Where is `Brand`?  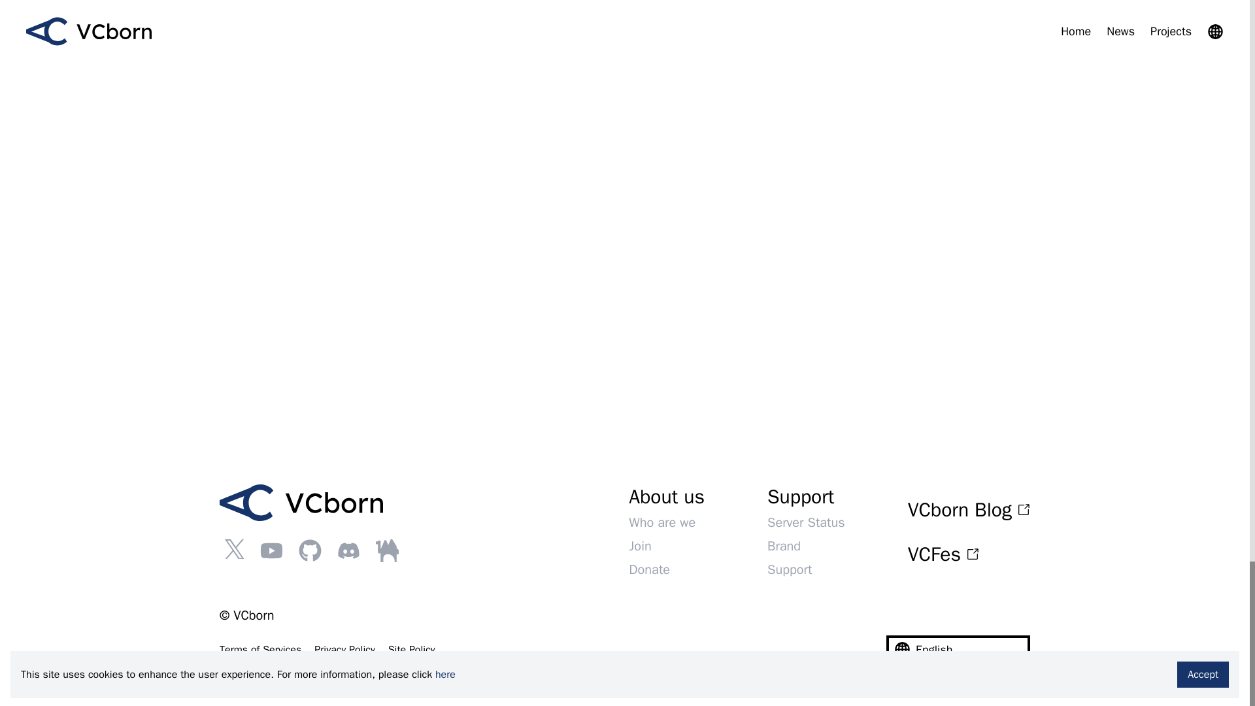 Brand is located at coordinates (783, 545).